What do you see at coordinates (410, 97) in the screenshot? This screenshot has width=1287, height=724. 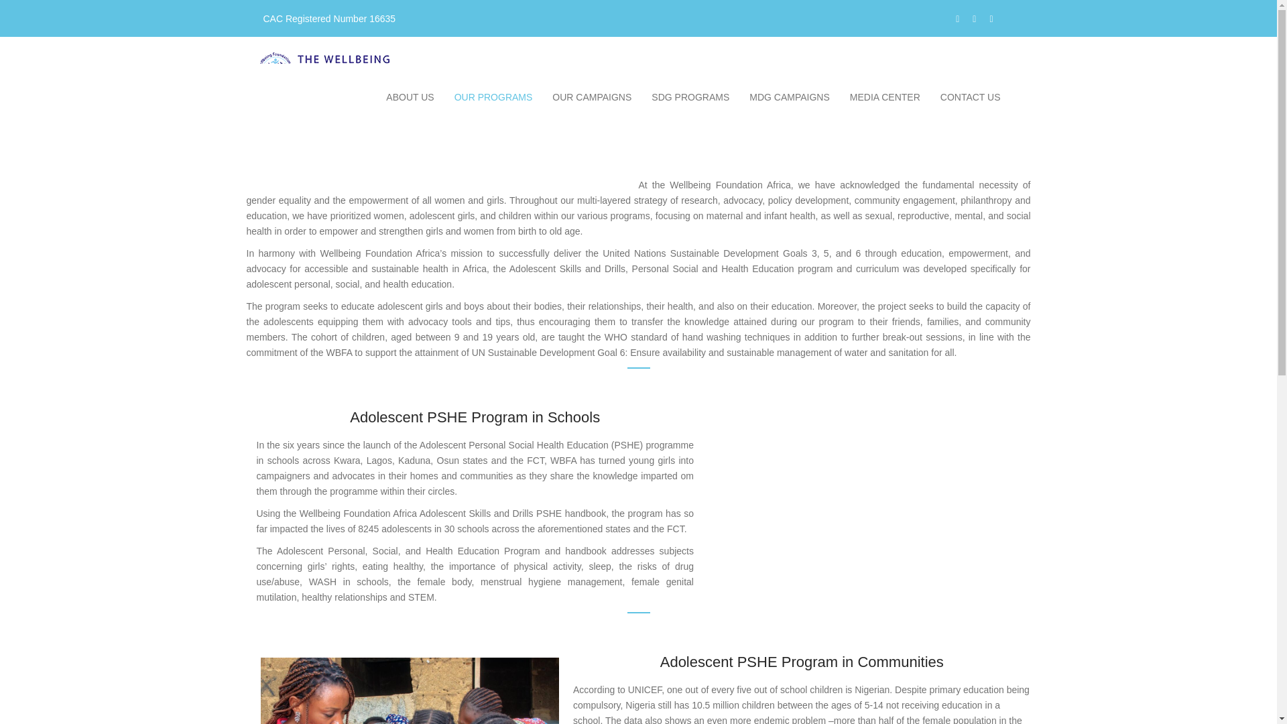 I see `ABOUT US` at bounding box center [410, 97].